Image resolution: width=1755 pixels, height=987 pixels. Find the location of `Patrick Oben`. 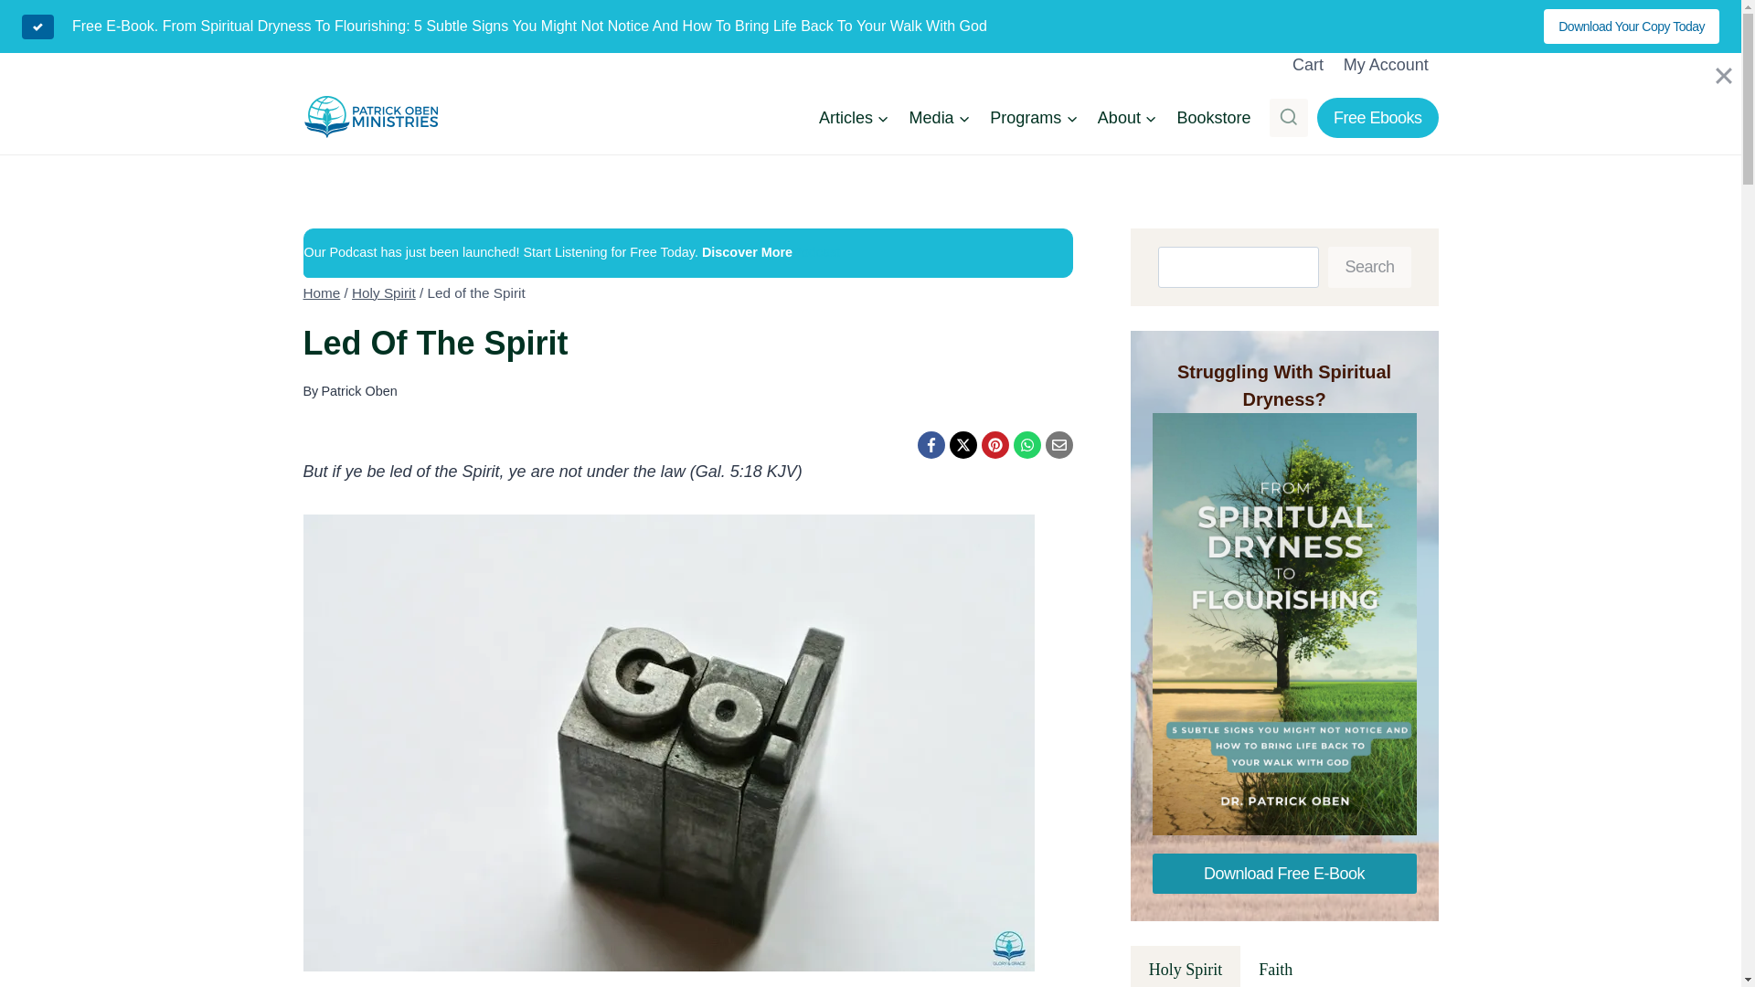

Patrick Oben is located at coordinates (358, 391).